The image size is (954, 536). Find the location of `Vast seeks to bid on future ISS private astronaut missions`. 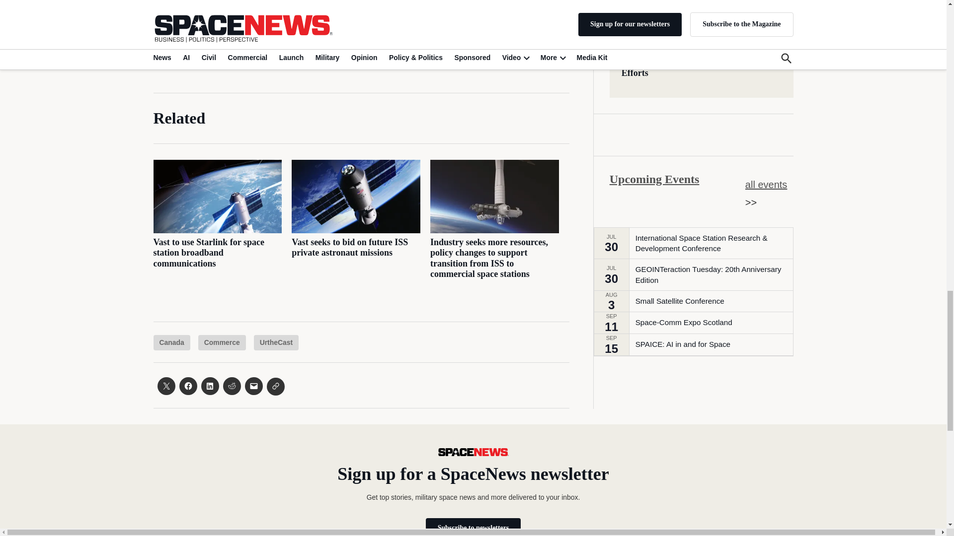

Vast seeks to bid on future ISS private astronaut missions is located at coordinates (356, 196).